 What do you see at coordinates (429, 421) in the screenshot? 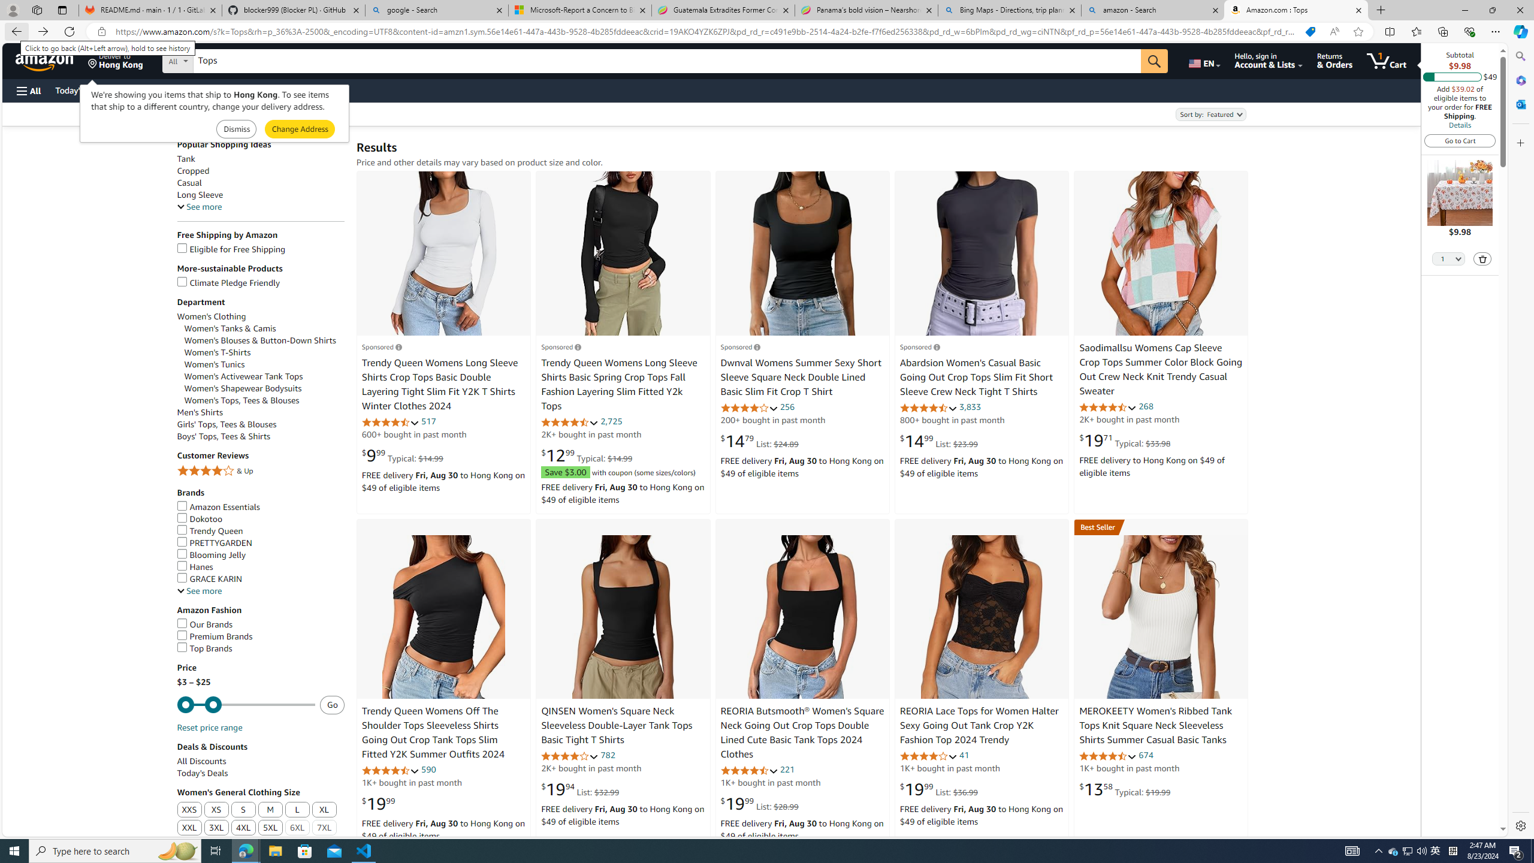
I see `517` at bounding box center [429, 421].